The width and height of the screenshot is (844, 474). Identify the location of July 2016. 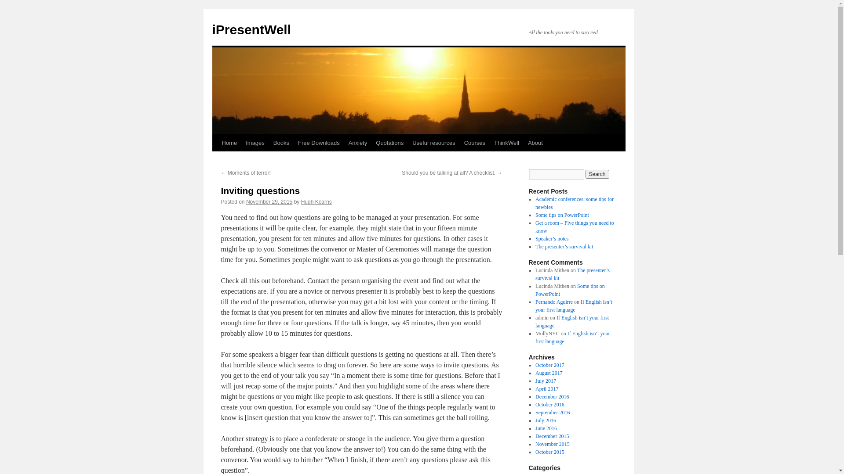
(546, 420).